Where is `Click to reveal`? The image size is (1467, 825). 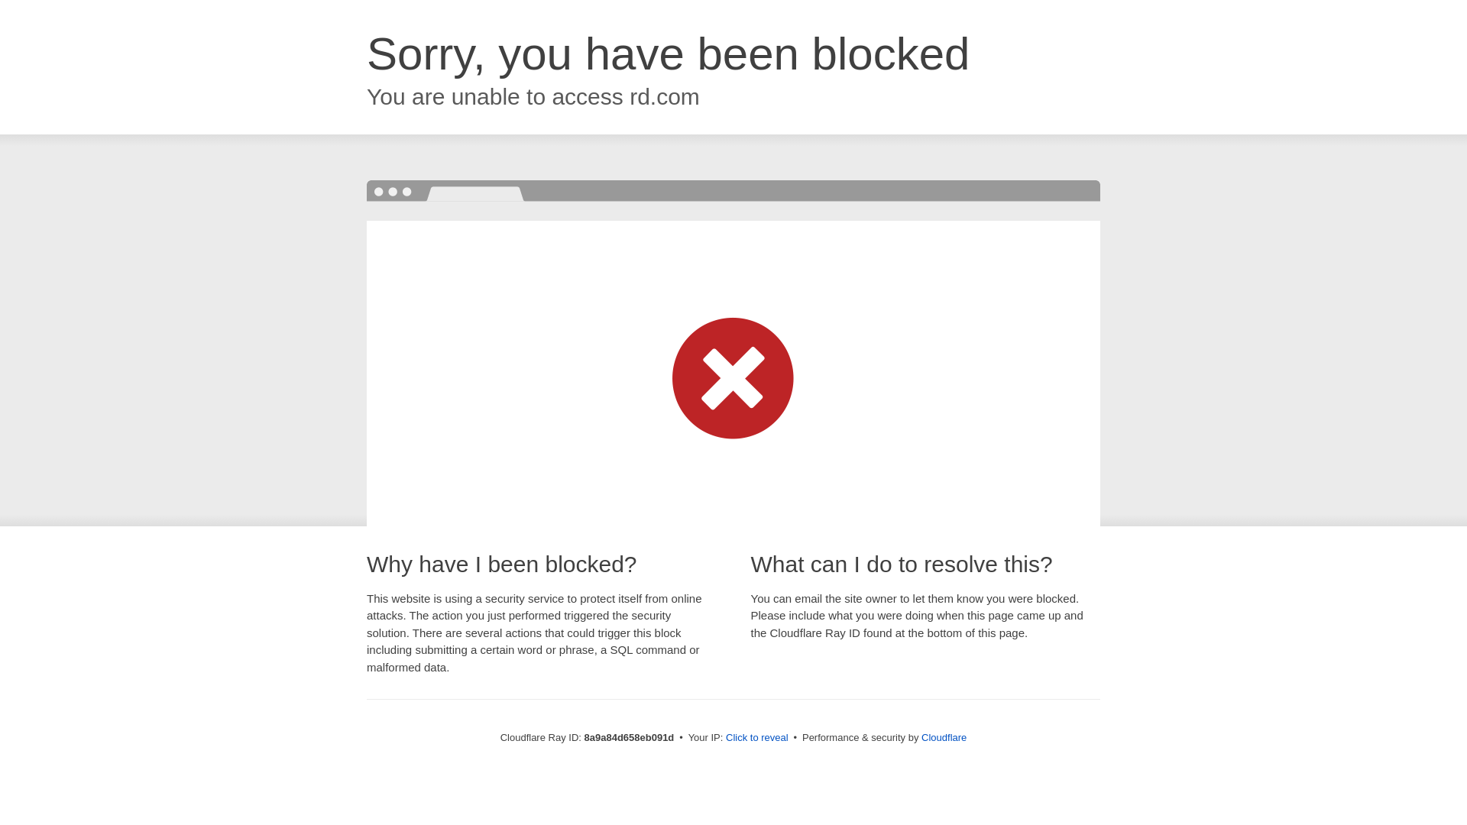
Click to reveal is located at coordinates (757, 738).